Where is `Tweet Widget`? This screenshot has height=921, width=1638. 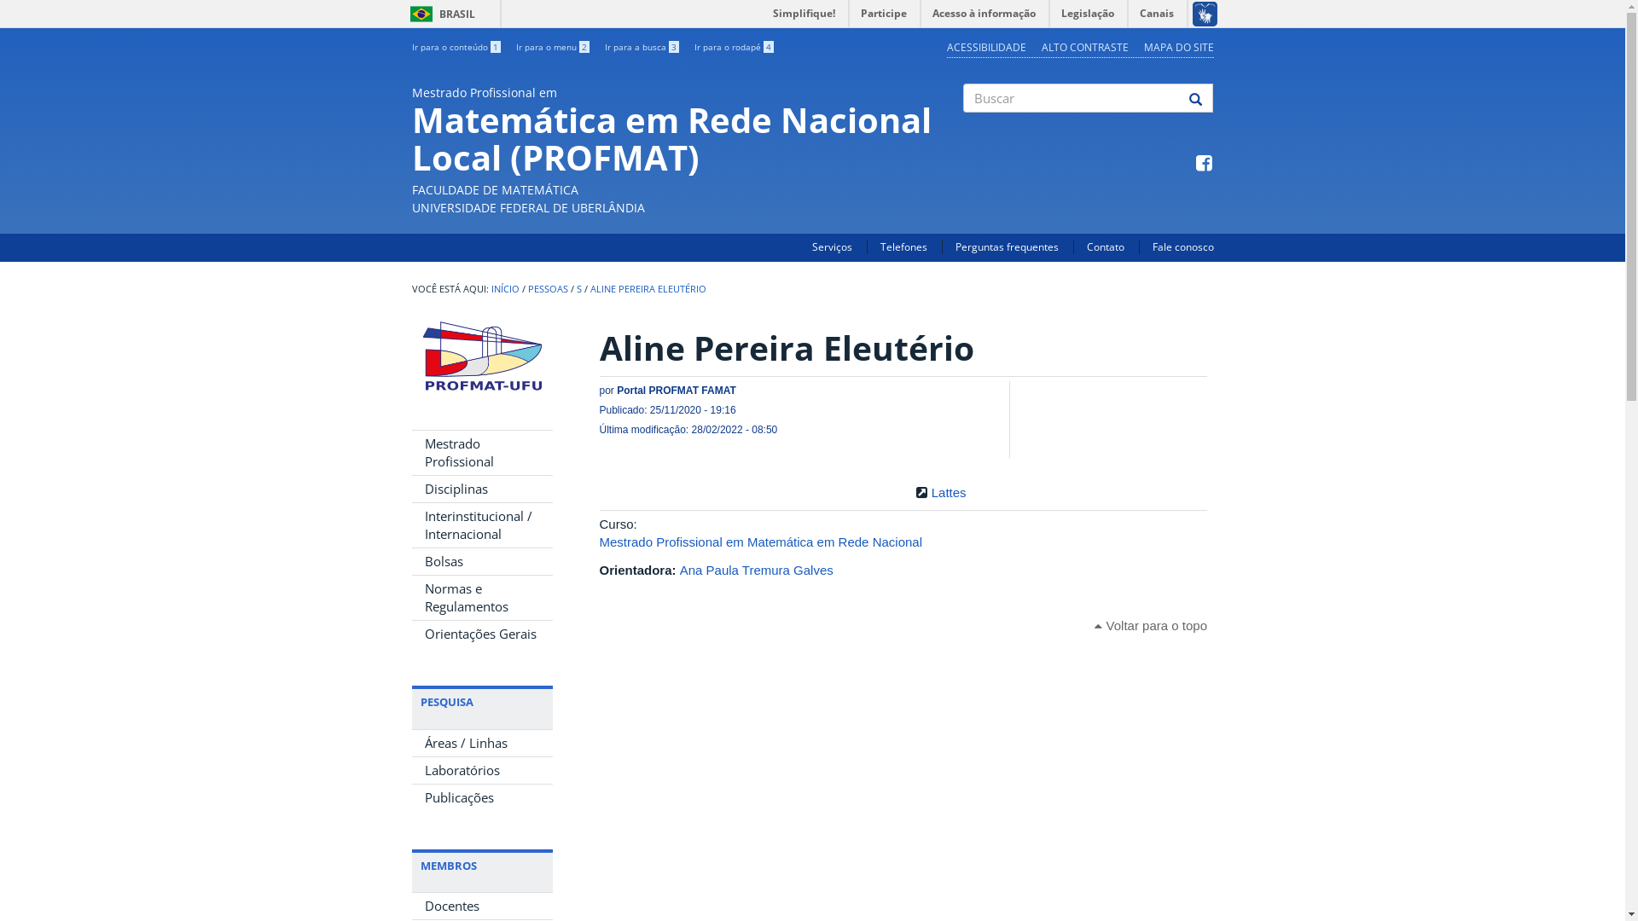
Tweet Widget is located at coordinates (1054, 416).